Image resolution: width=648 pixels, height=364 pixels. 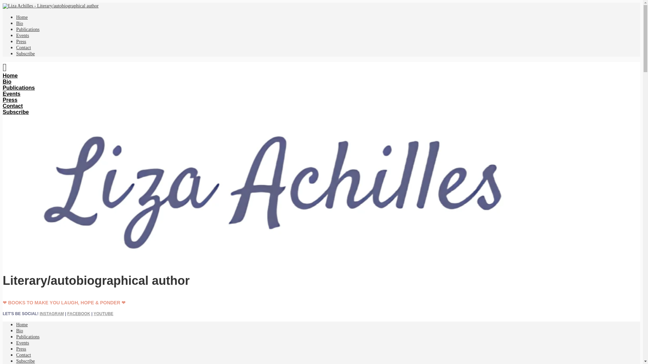 What do you see at coordinates (23, 36) in the screenshot?
I see `Events` at bounding box center [23, 36].